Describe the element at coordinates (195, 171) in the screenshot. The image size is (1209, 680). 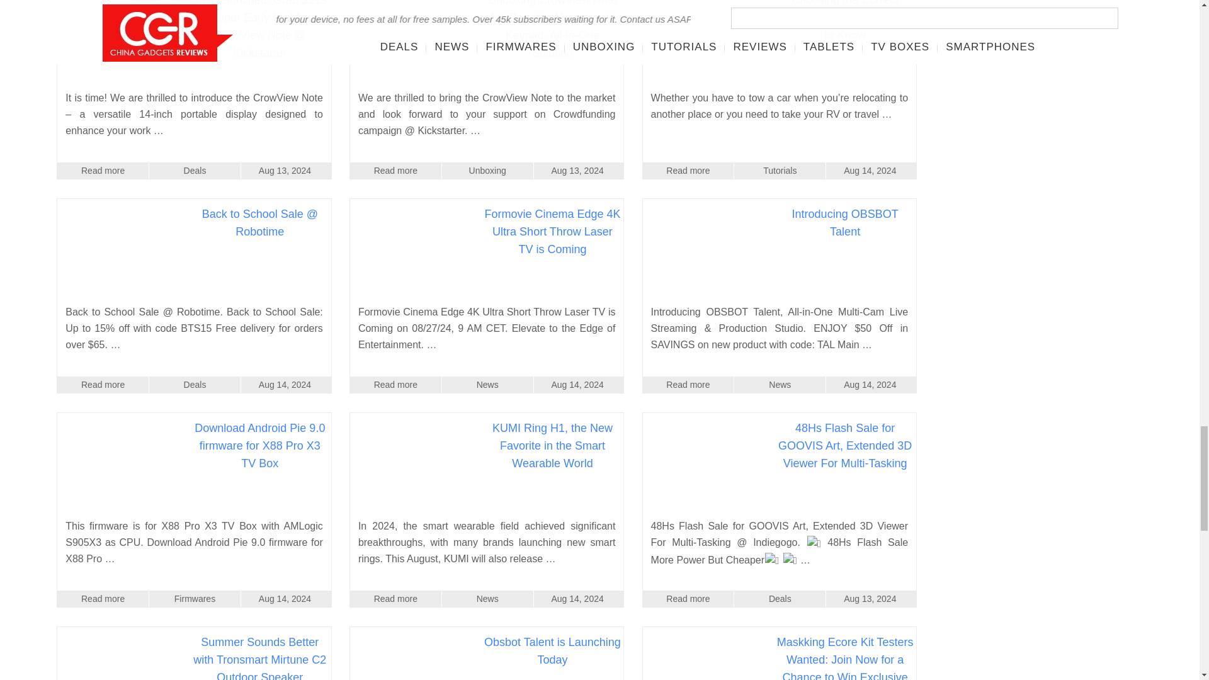
I see `Deals` at that location.